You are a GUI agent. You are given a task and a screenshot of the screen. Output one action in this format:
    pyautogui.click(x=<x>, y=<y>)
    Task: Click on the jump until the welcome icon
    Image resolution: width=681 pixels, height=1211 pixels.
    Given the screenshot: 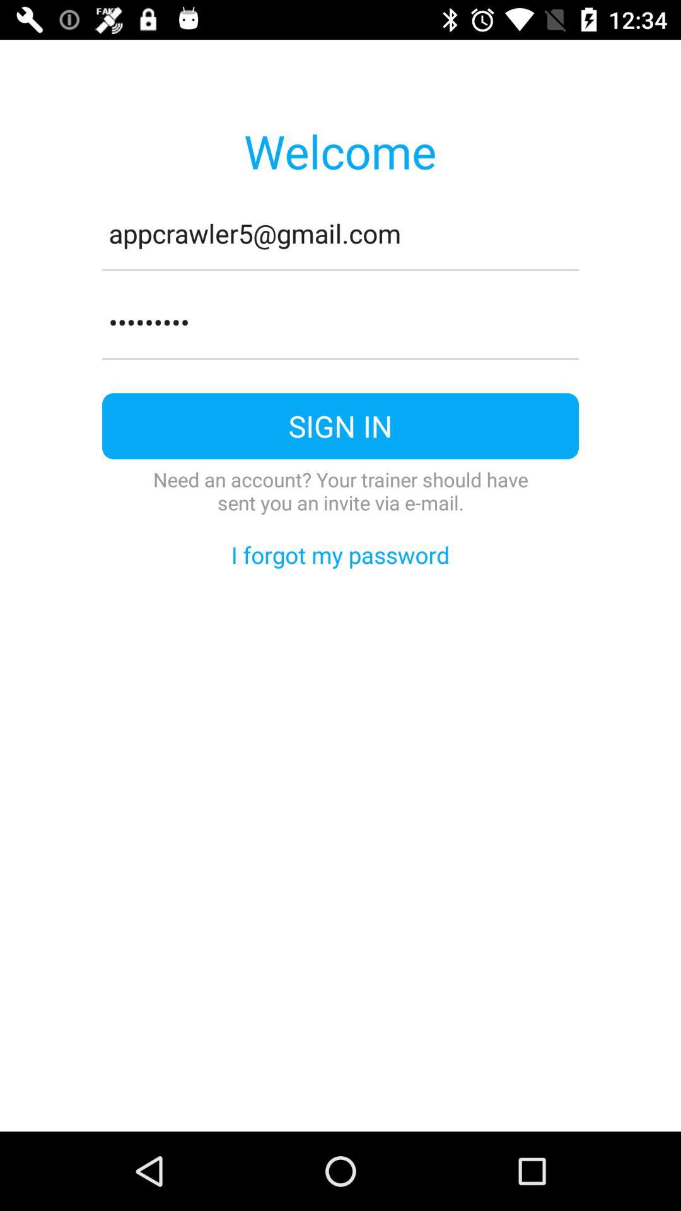 What is the action you would take?
    pyautogui.click(x=340, y=151)
    